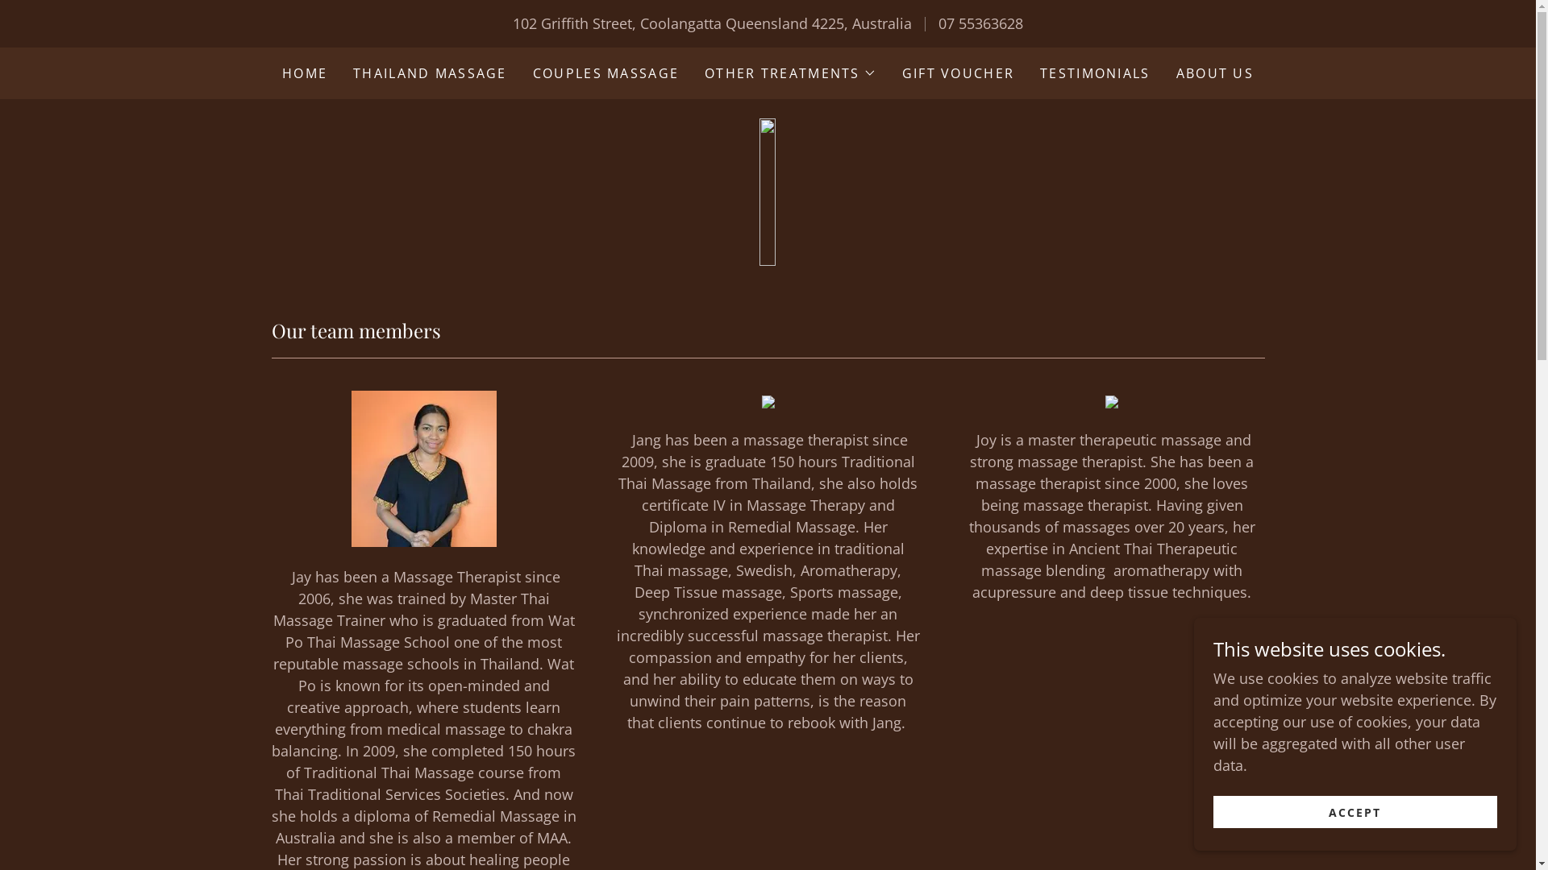 The width and height of the screenshot is (1548, 870). I want to click on OTHER TREATMENTS, so click(790, 73).